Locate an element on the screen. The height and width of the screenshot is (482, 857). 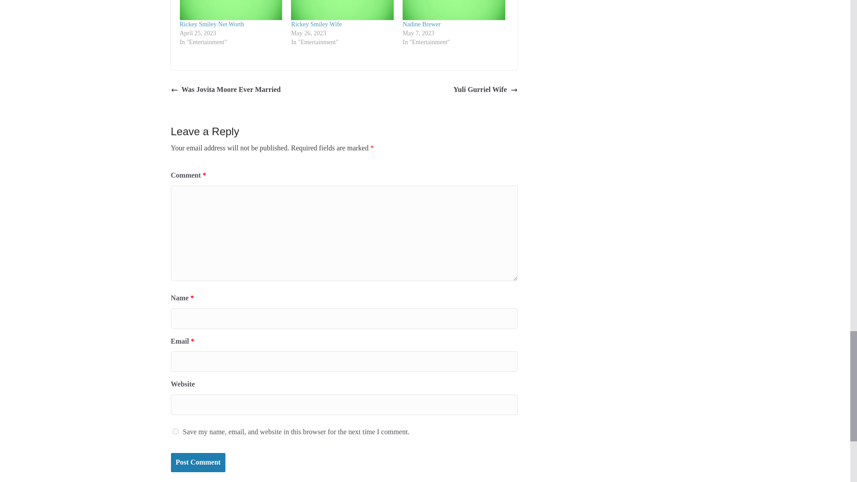
yes is located at coordinates (175, 431).